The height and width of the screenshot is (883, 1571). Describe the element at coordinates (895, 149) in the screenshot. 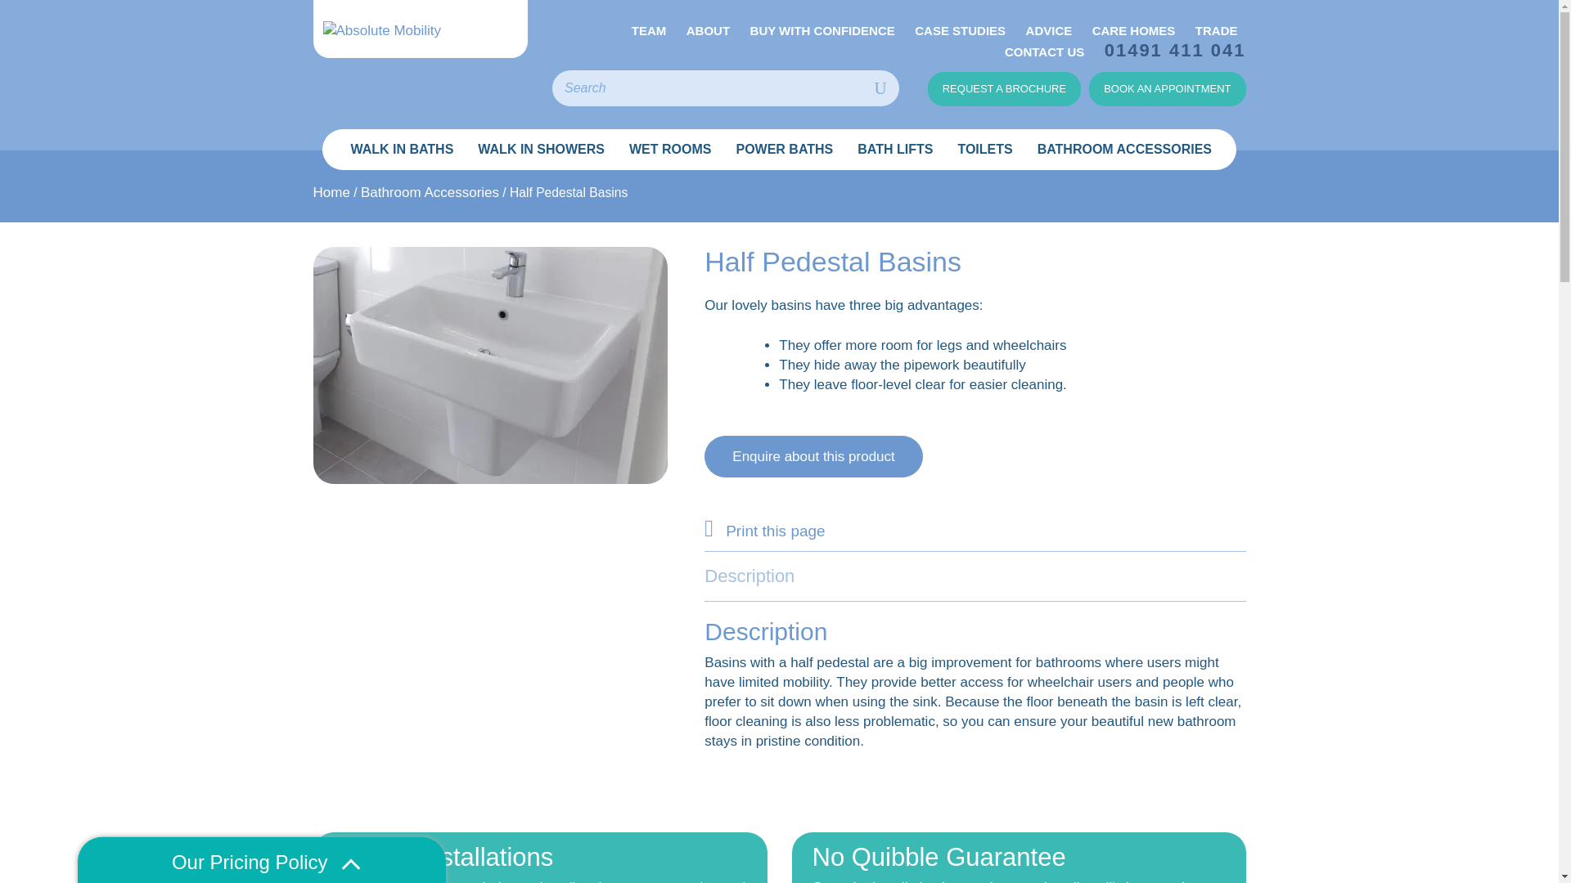

I see `BATH LIFTS` at that location.